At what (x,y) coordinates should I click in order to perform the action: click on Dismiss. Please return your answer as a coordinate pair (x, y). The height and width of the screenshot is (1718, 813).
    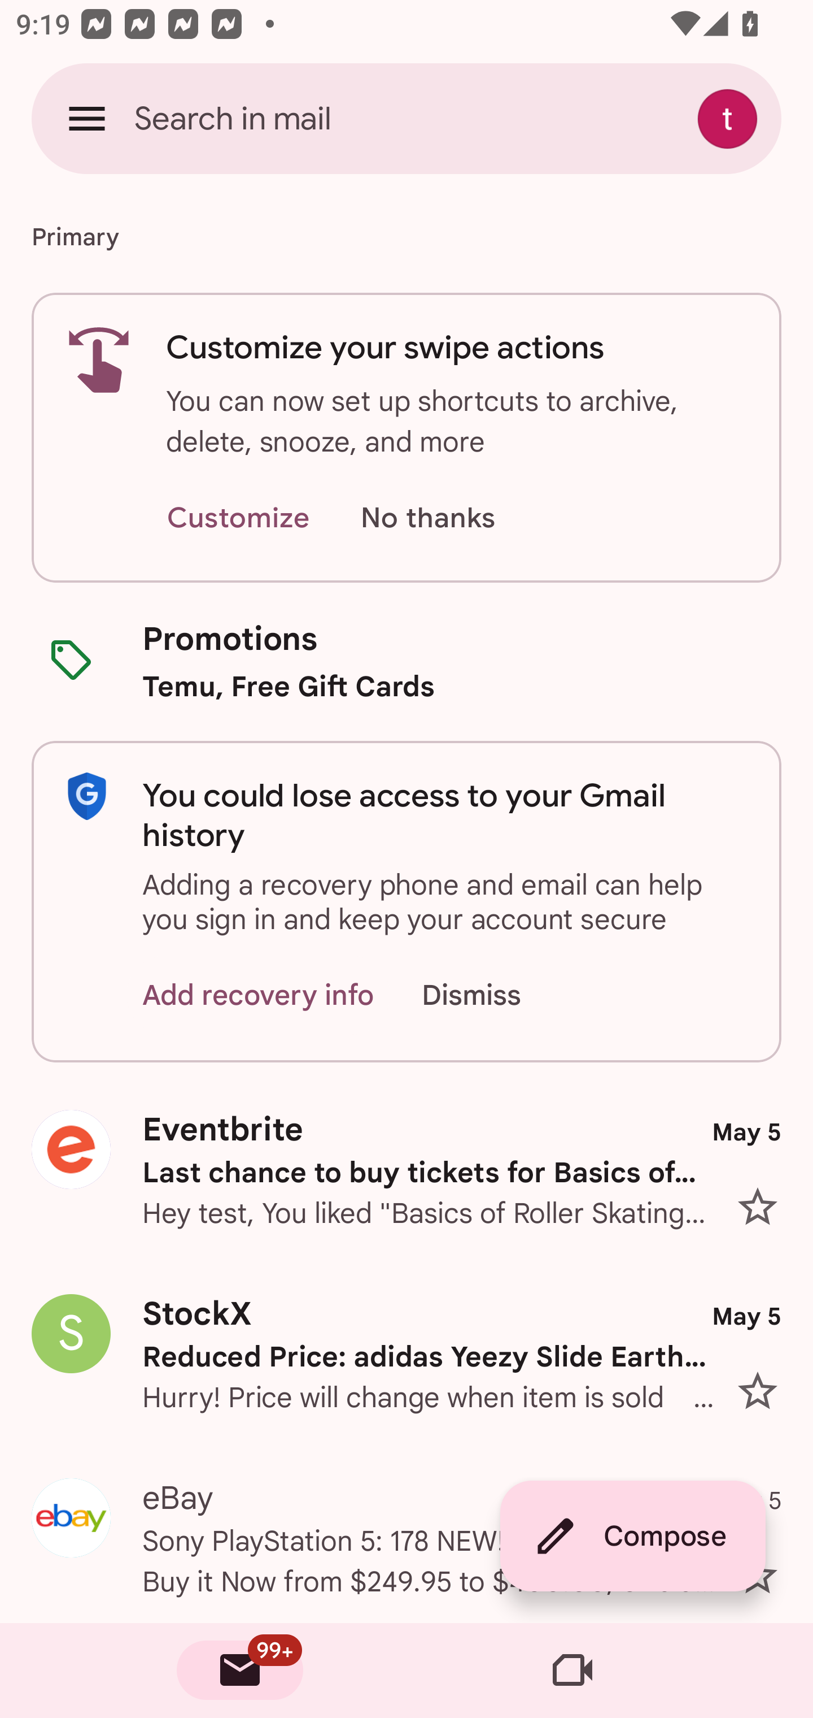
    Looking at the image, I should click on (492, 996).